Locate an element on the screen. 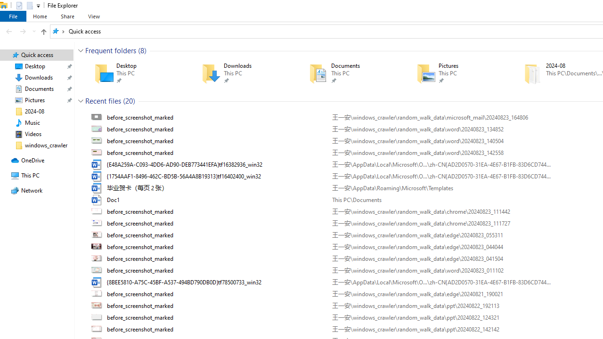 This screenshot has height=339, width=603. Back (Alt + Left Arrow) is located at coordinates (8, 31).